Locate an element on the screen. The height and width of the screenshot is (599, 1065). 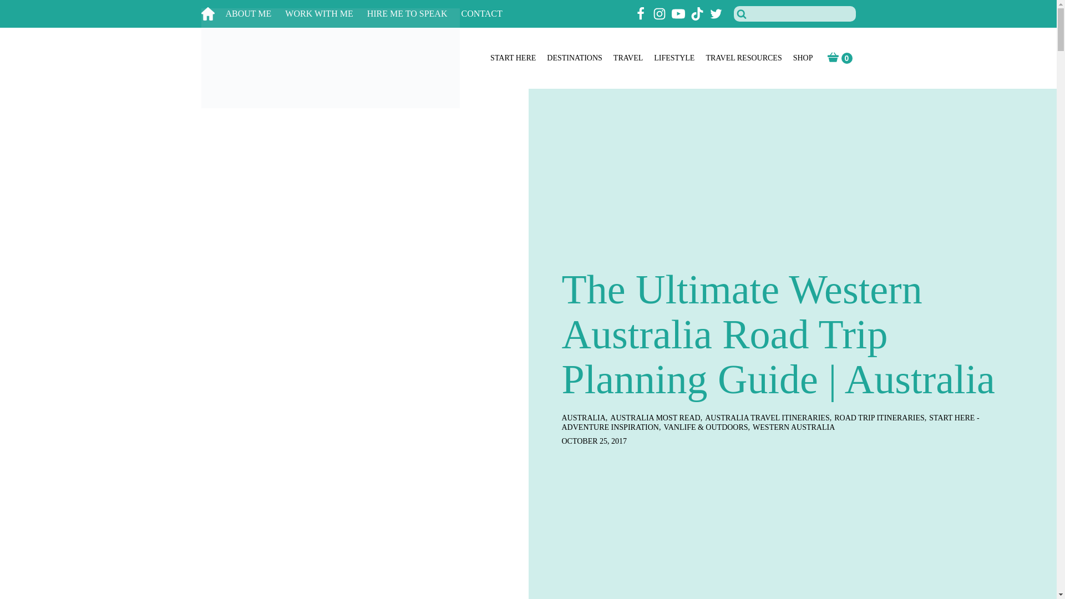
Search is located at coordinates (23, 10).